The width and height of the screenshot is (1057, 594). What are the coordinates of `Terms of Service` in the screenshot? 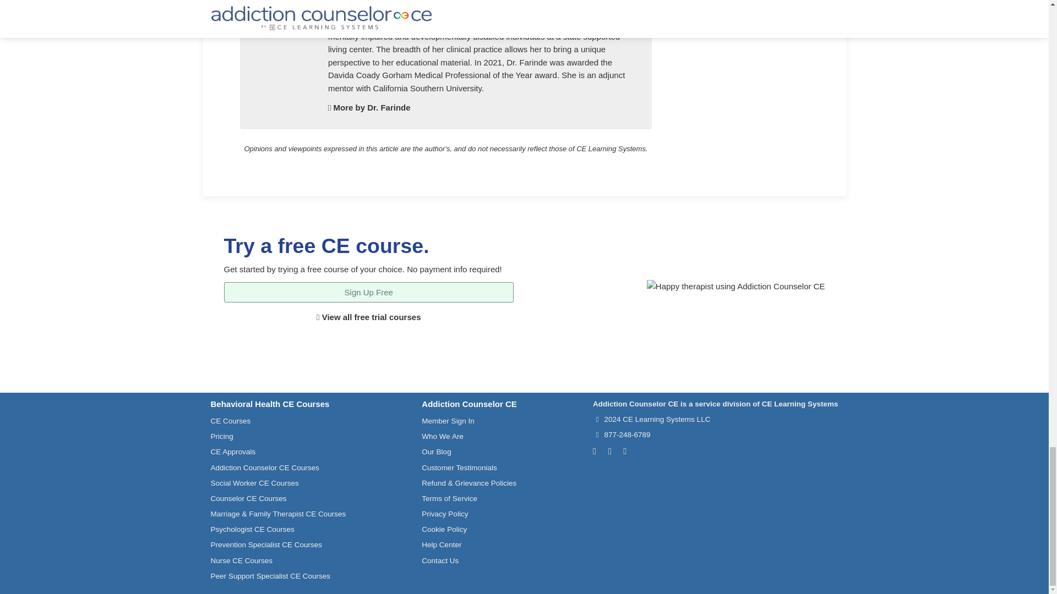 It's located at (449, 498).